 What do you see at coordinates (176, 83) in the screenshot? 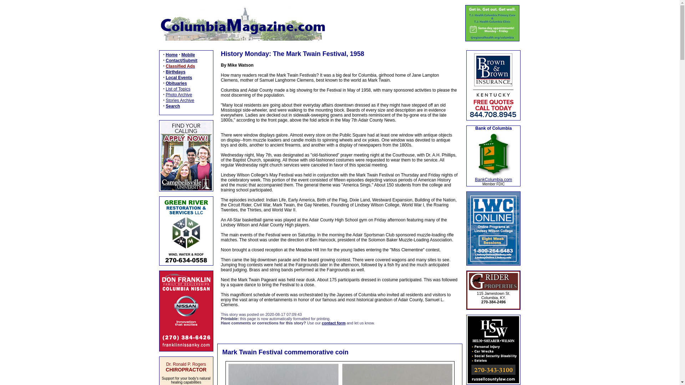
I see `Obituaries` at bounding box center [176, 83].